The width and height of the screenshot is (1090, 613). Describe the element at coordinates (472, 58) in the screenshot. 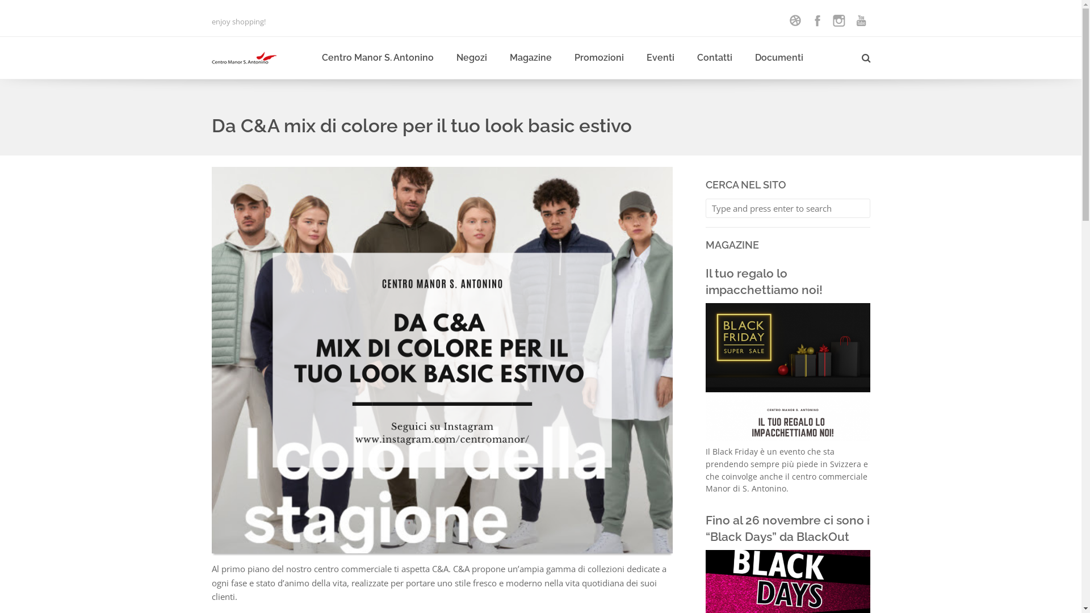

I see `Negozi` at that location.